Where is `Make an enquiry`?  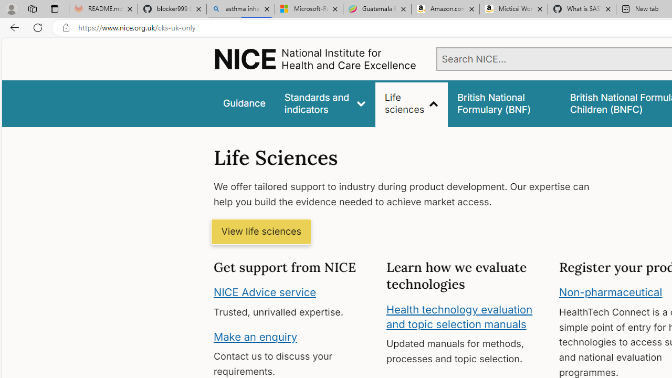 Make an enquiry is located at coordinates (255, 336).